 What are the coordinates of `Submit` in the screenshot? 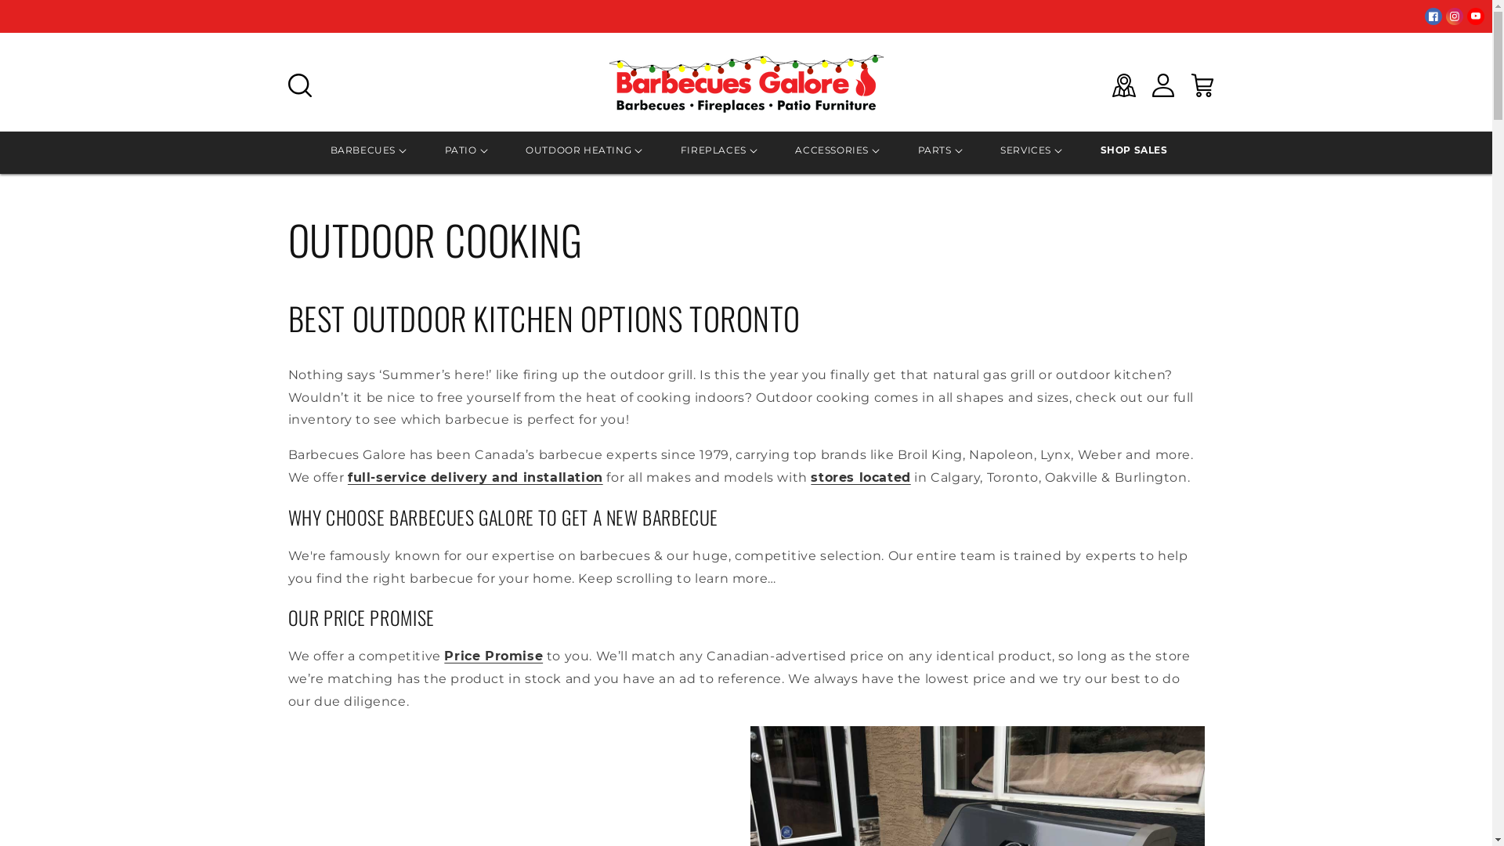 It's located at (22, 8).